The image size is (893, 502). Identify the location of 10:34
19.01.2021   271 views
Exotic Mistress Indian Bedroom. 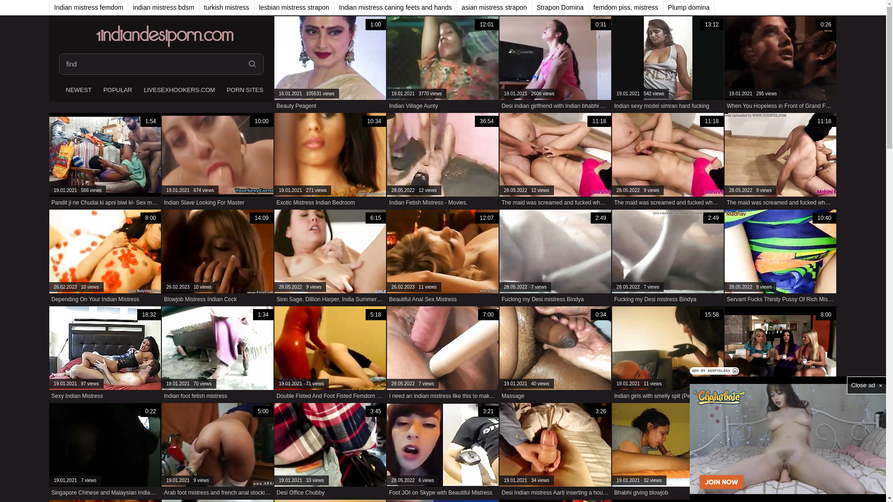
(330, 161).